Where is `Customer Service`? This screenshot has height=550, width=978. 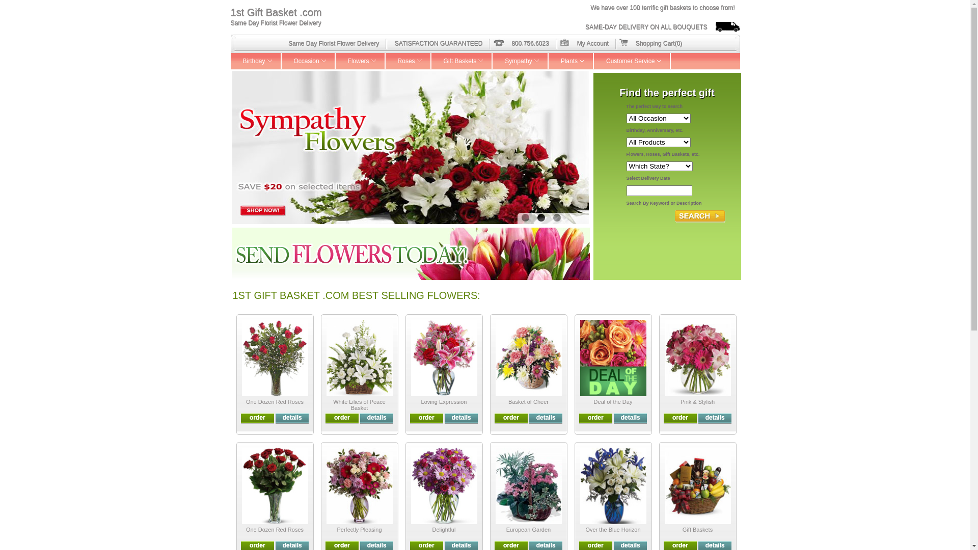
Customer Service is located at coordinates (633, 61).